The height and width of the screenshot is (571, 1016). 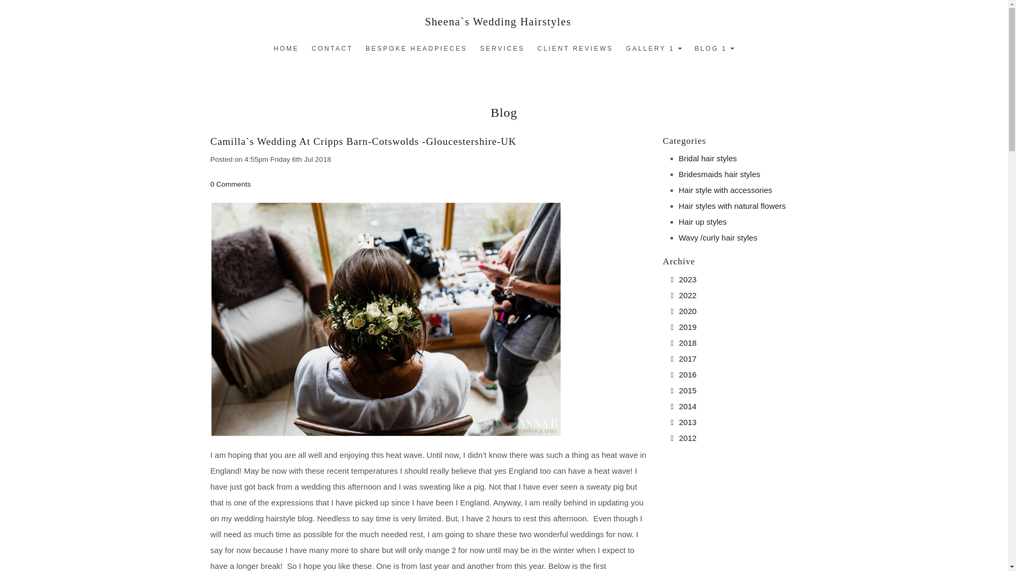 I want to click on HOME, so click(x=286, y=49).